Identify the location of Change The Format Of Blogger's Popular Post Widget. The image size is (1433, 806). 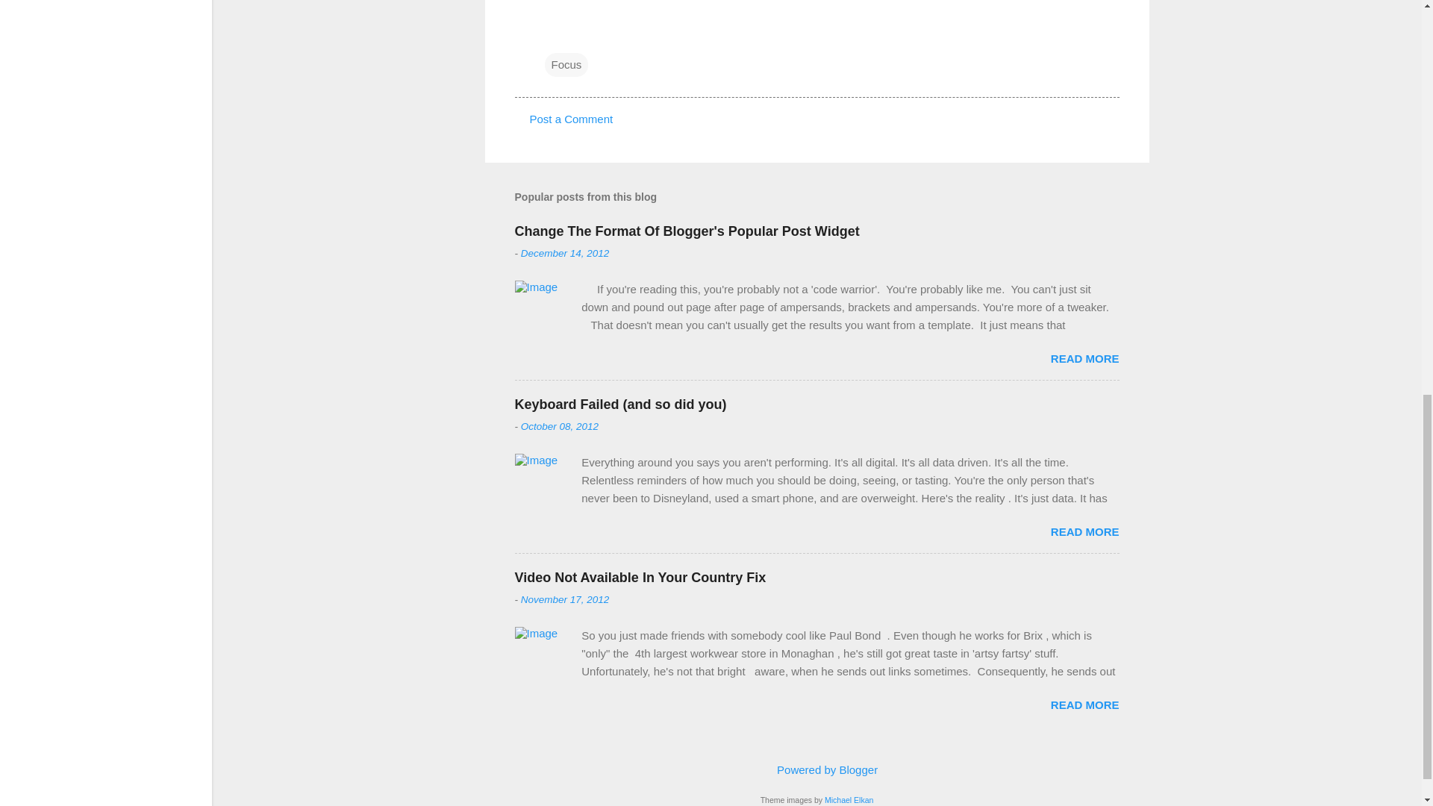
(687, 231).